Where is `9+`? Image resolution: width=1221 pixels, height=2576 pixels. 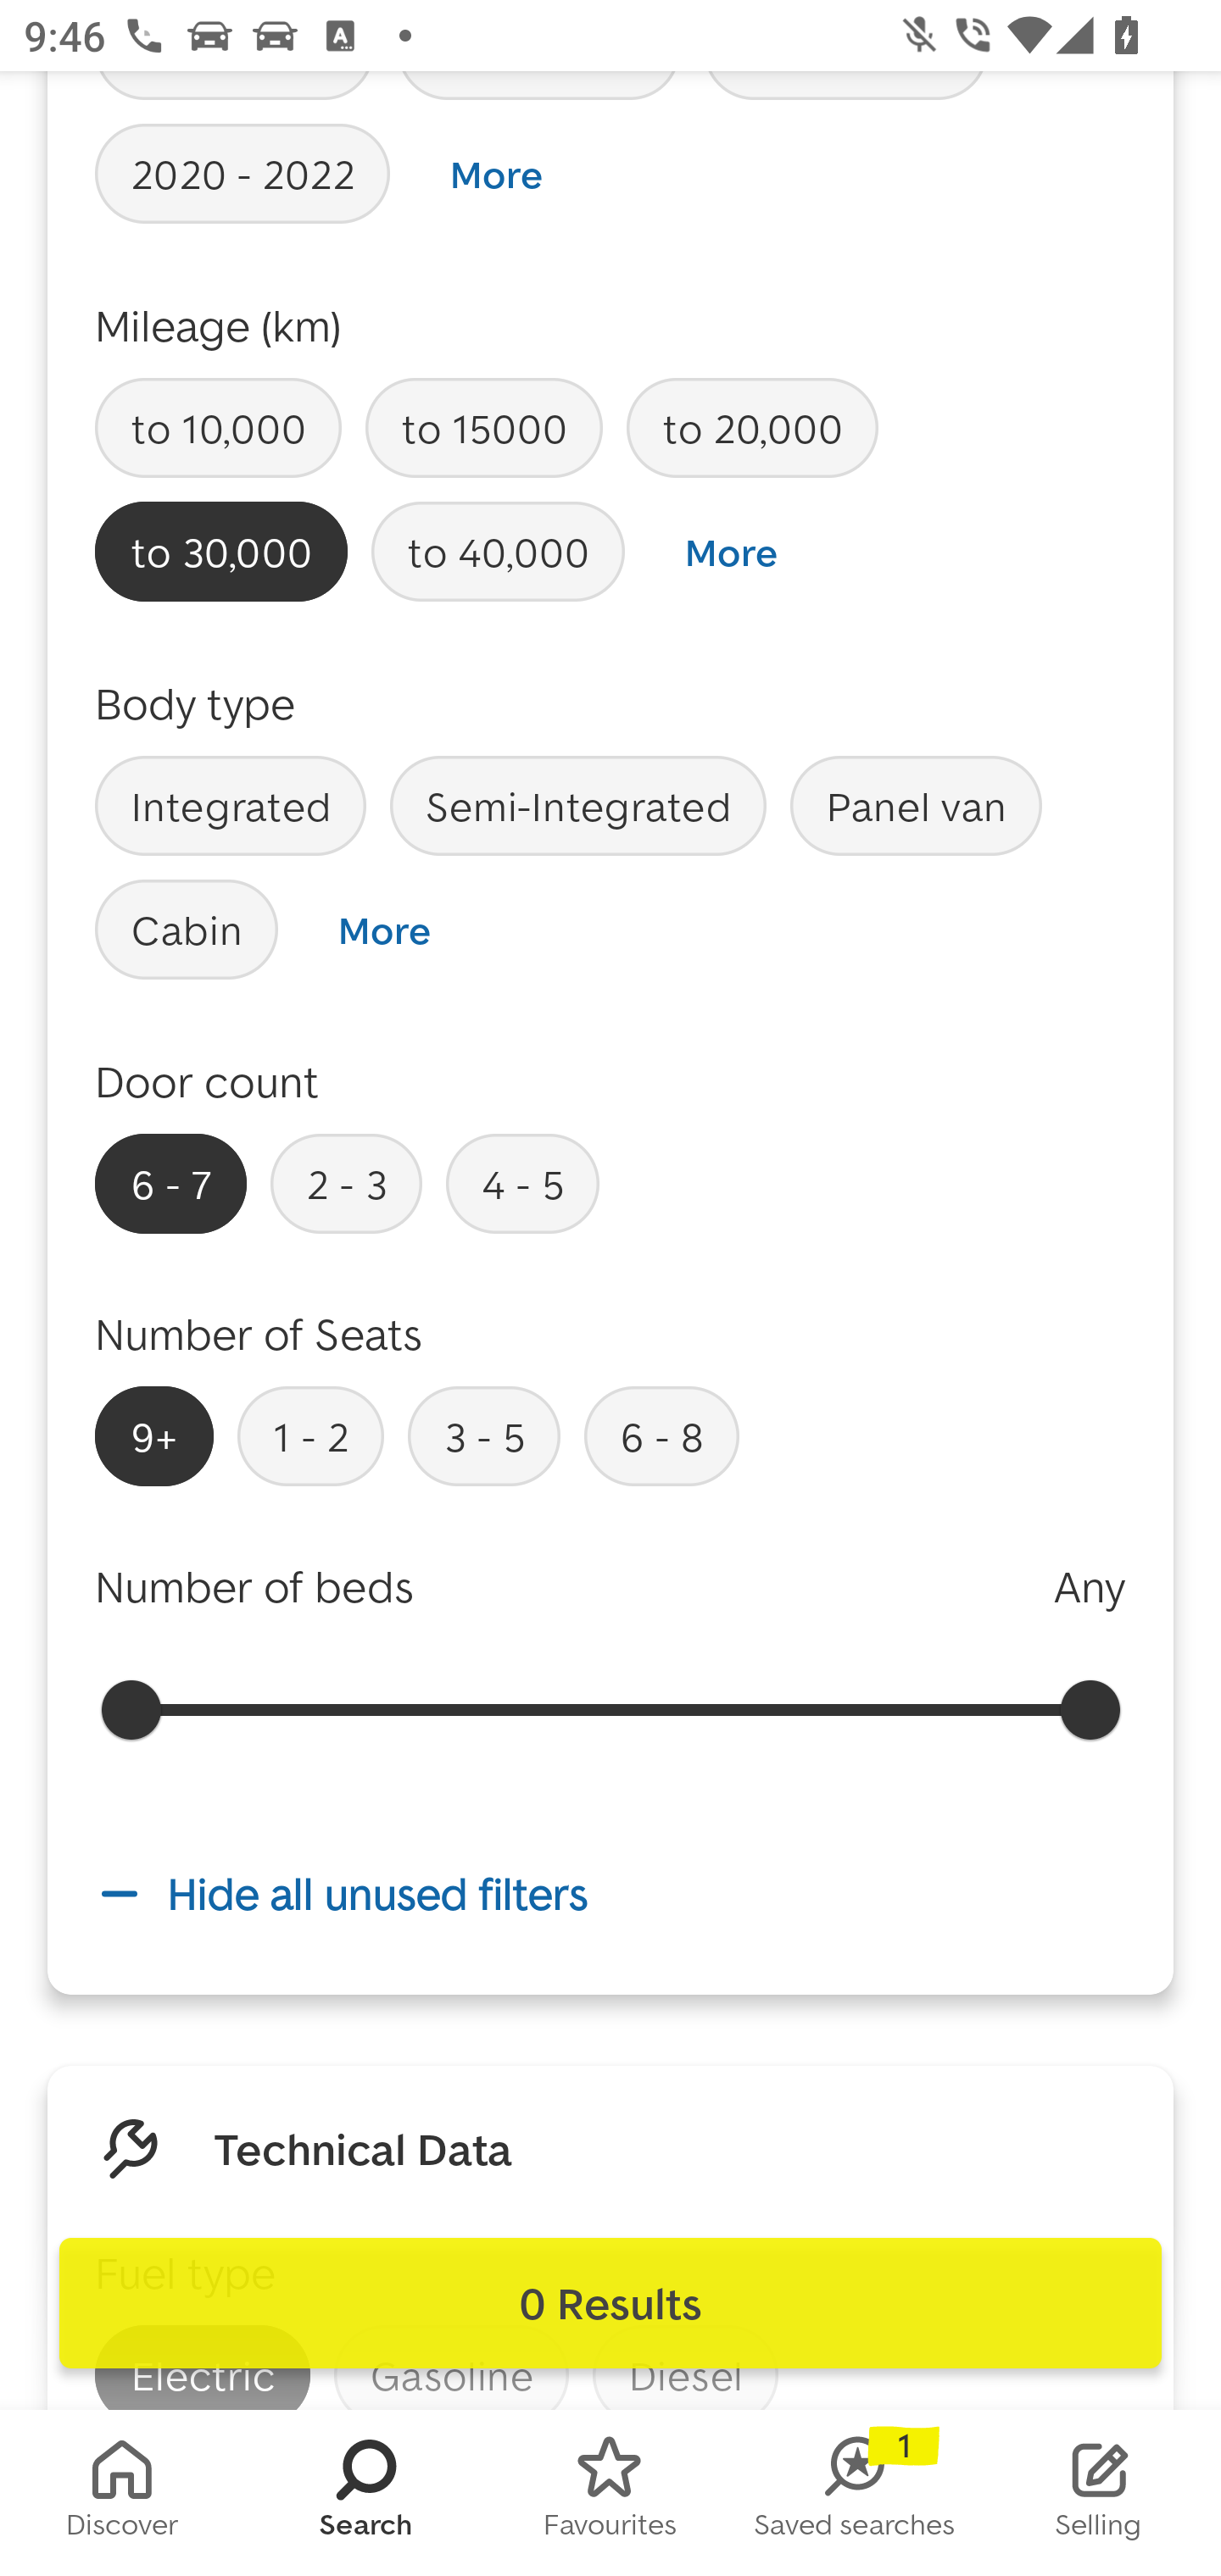 9+ is located at coordinates (154, 1435).